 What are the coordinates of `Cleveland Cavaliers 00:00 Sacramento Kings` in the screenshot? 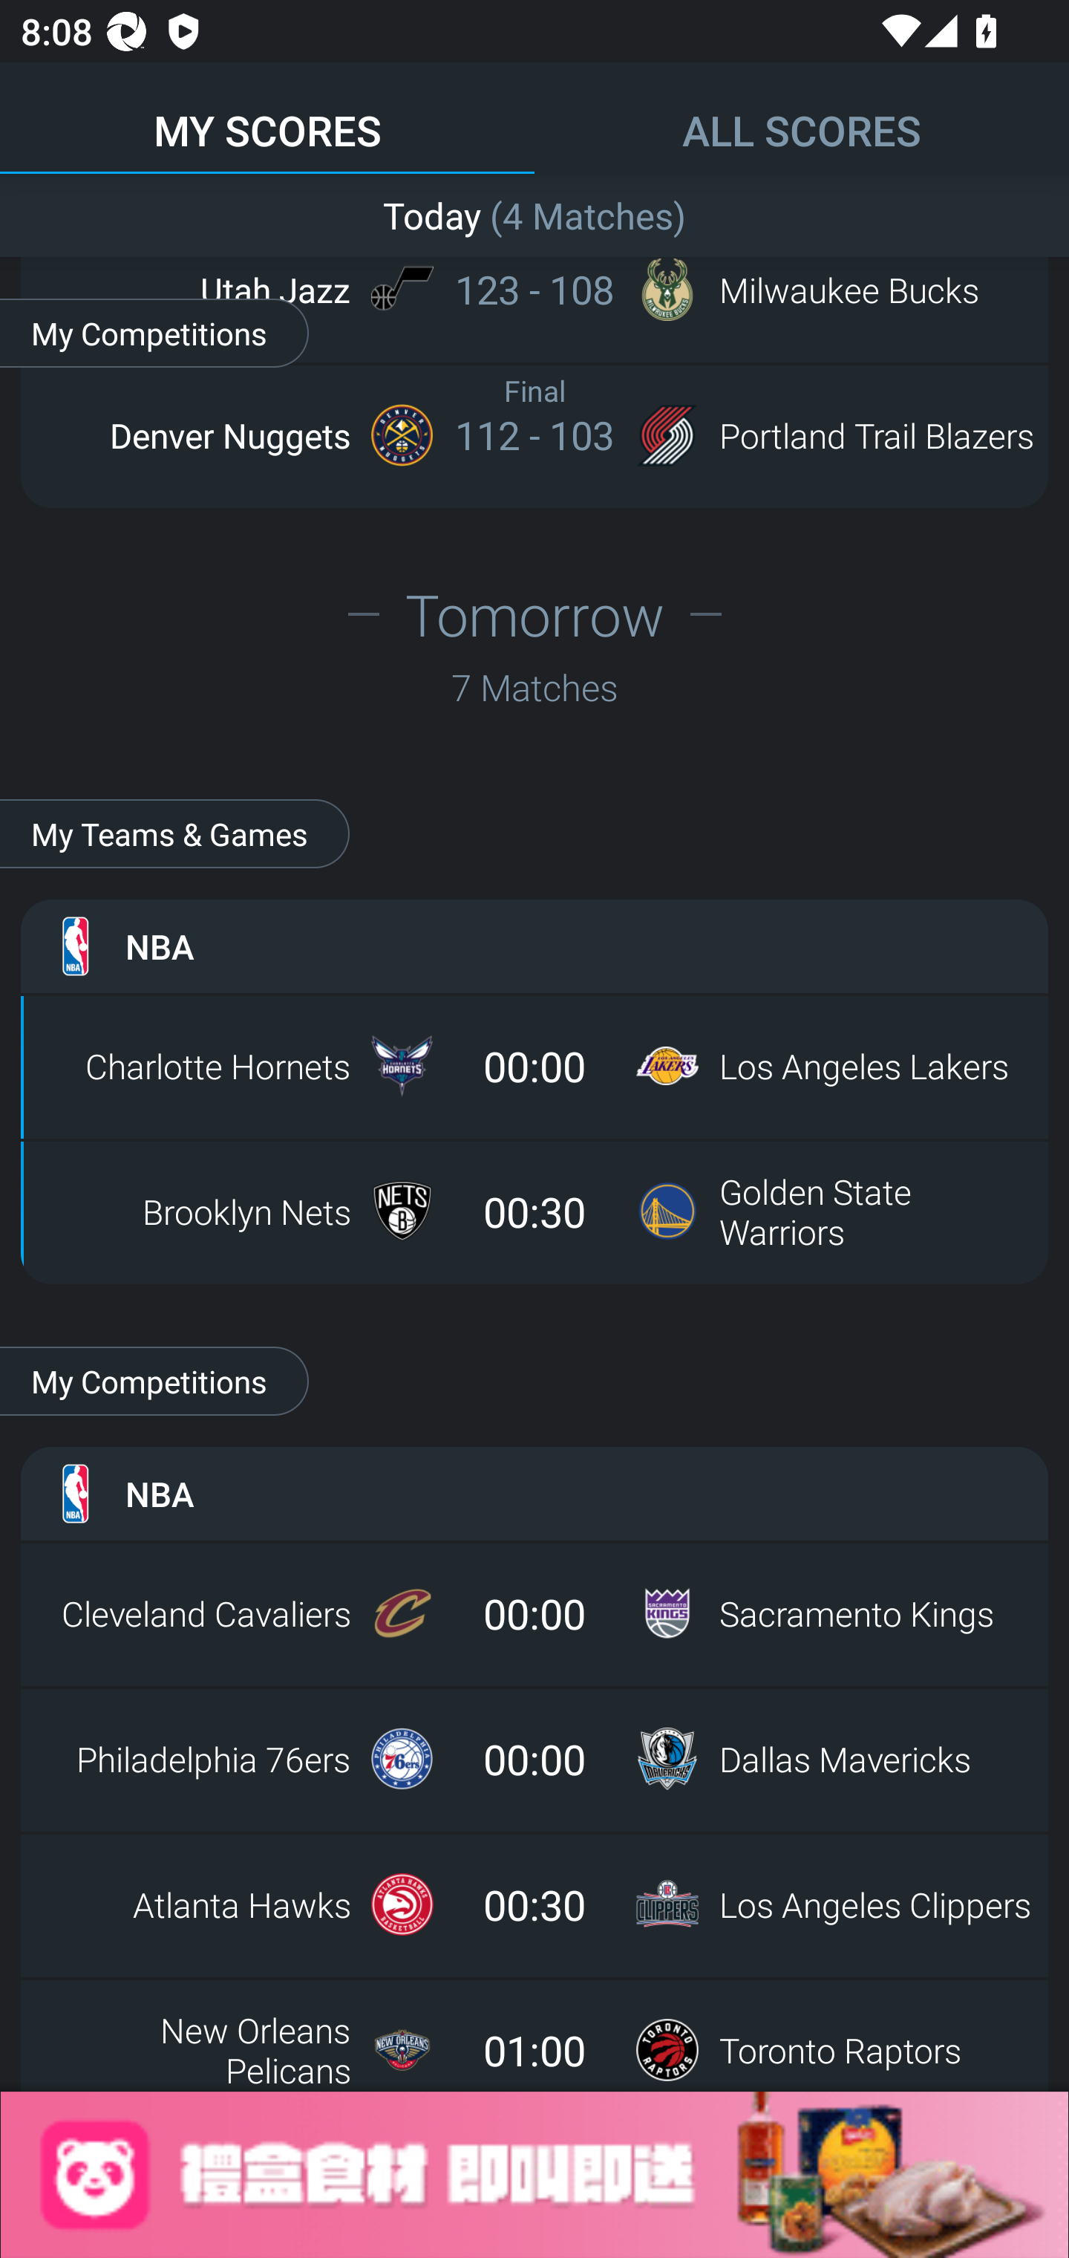 It's located at (534, 1613).